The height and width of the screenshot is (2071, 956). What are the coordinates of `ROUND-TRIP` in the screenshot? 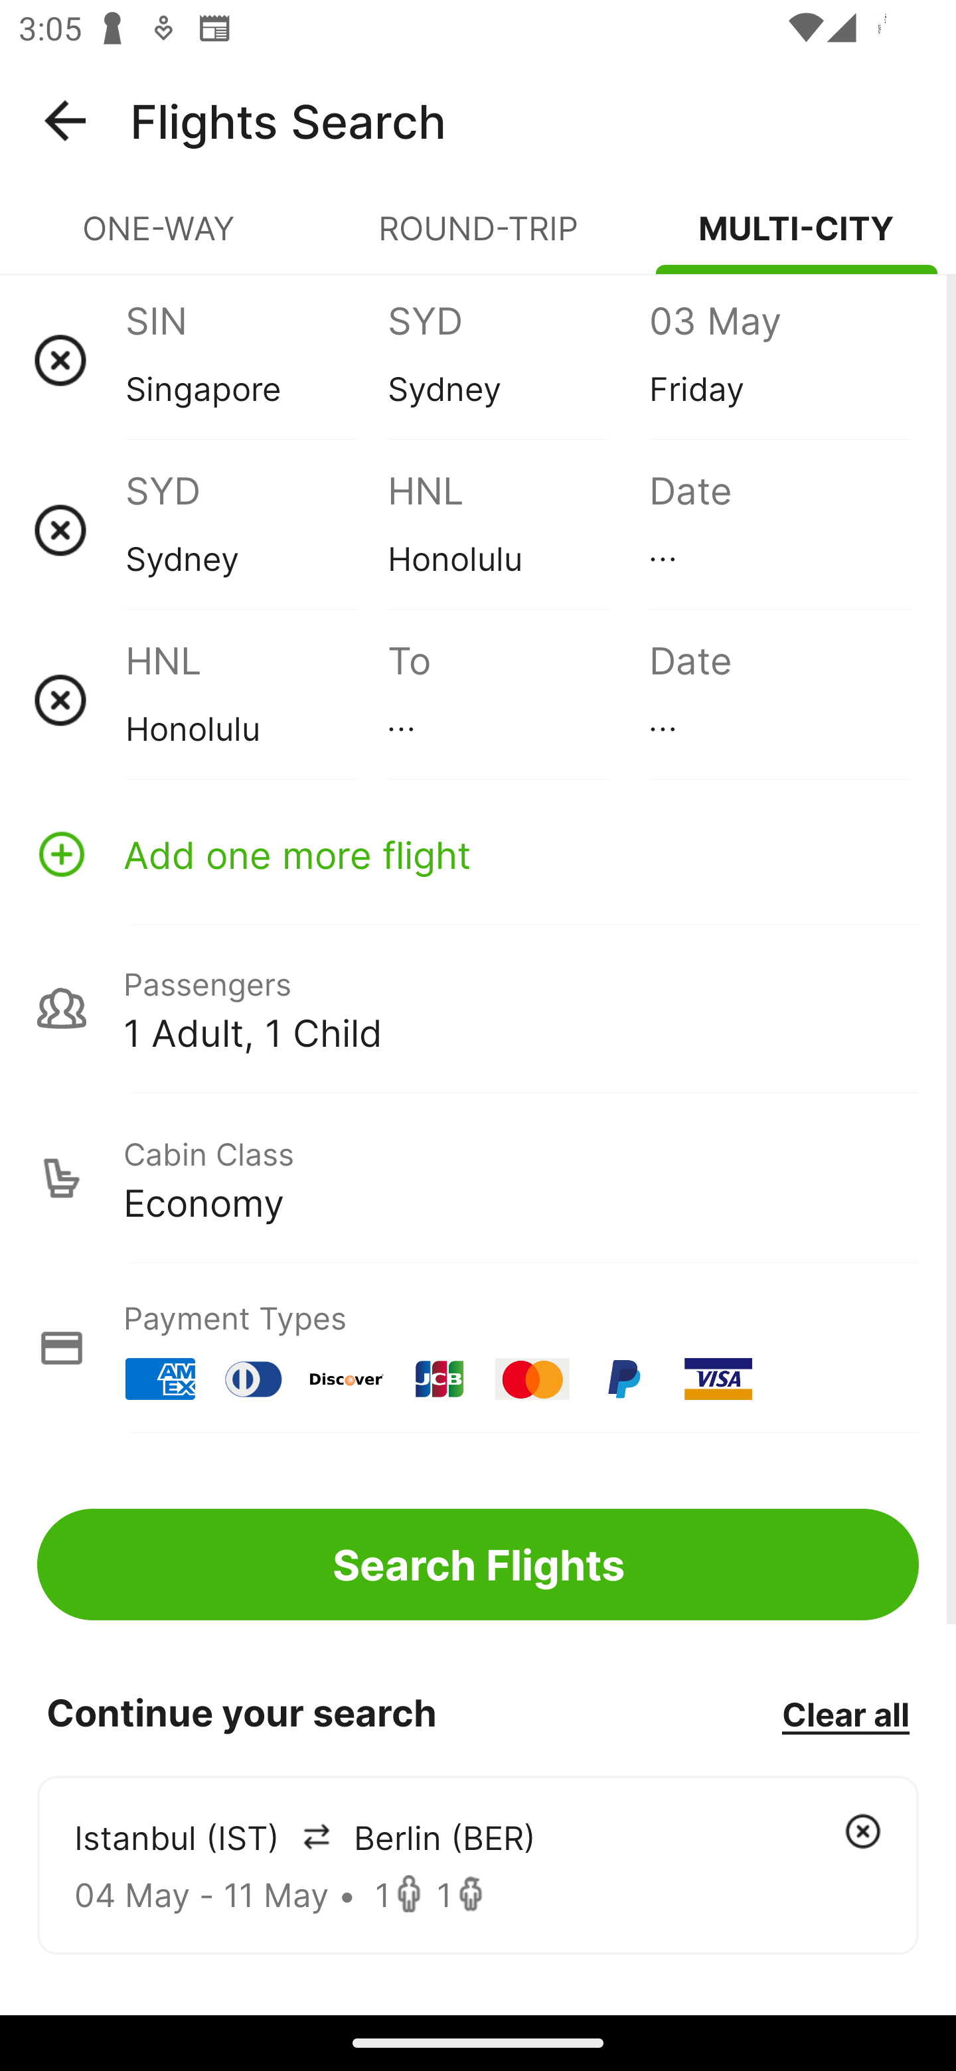 It's located at (478, 239).